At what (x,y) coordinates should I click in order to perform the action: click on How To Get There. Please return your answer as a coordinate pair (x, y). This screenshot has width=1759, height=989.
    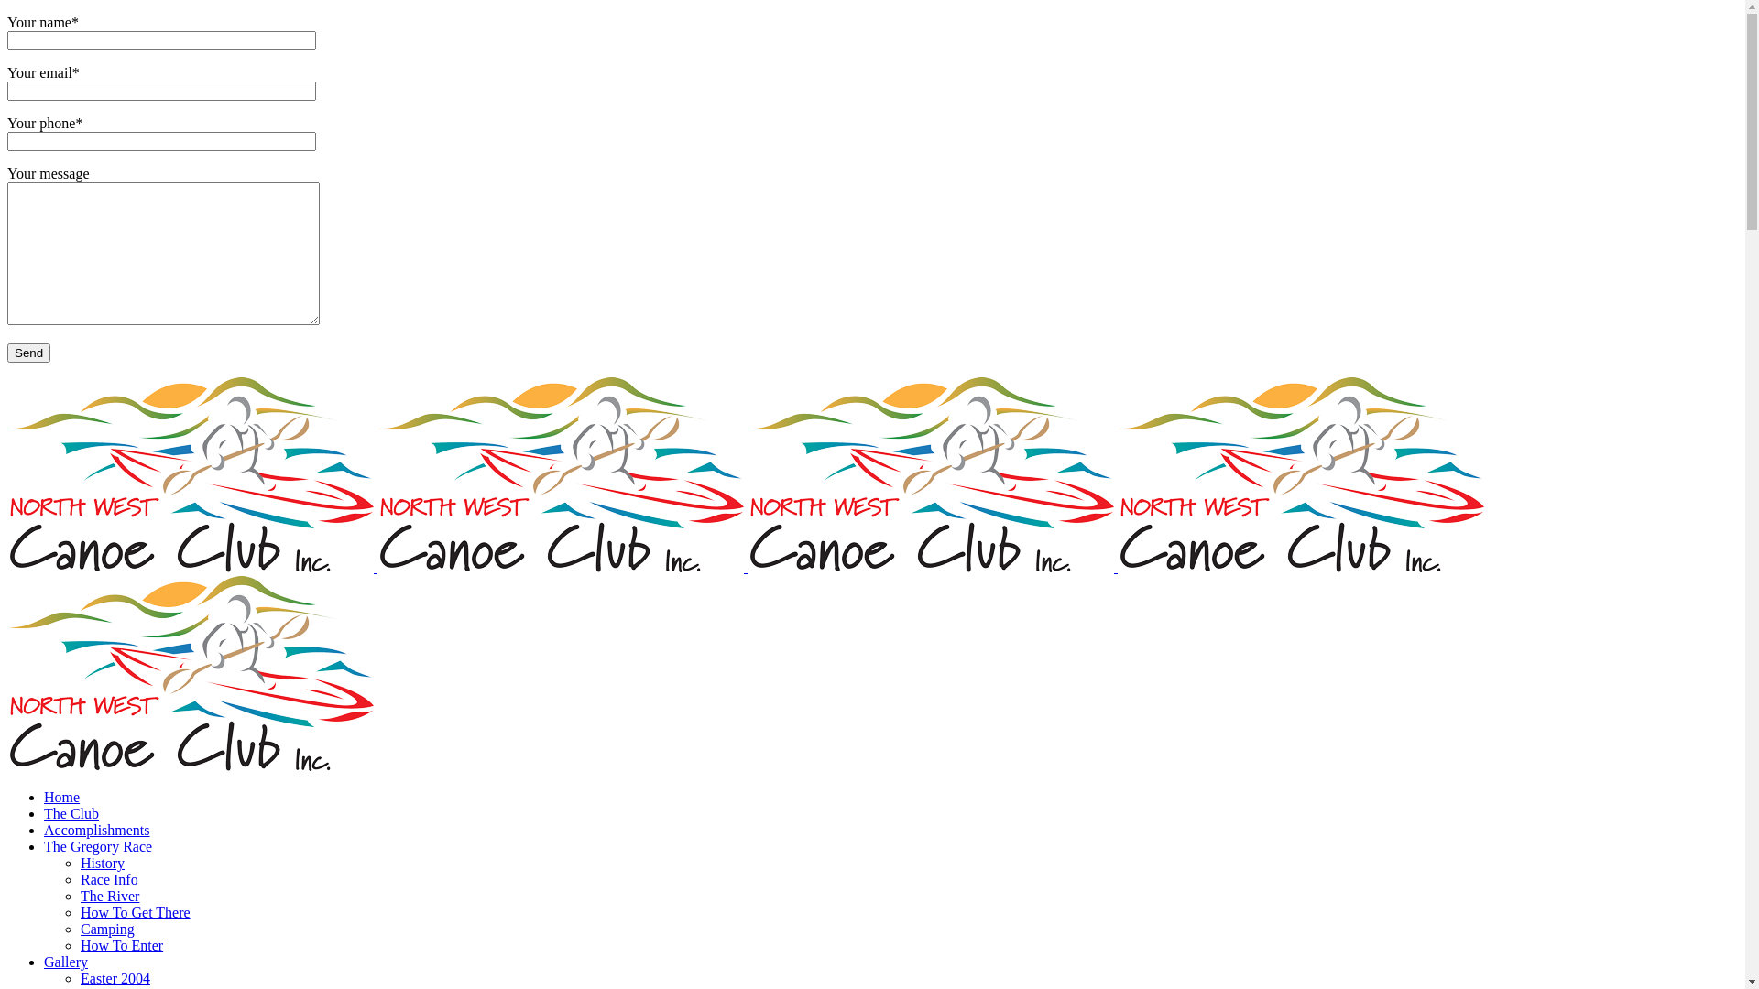
    Looking at the image, I should click on (136, 912).